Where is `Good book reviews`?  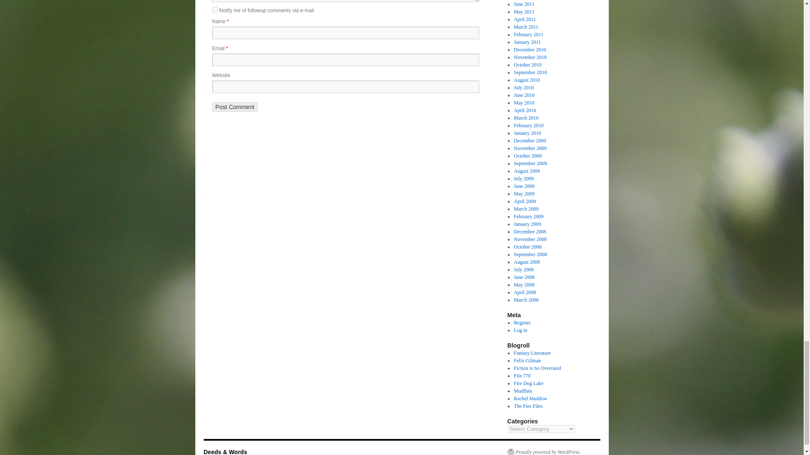 Good book reviews is located at coordinates (537, 368).